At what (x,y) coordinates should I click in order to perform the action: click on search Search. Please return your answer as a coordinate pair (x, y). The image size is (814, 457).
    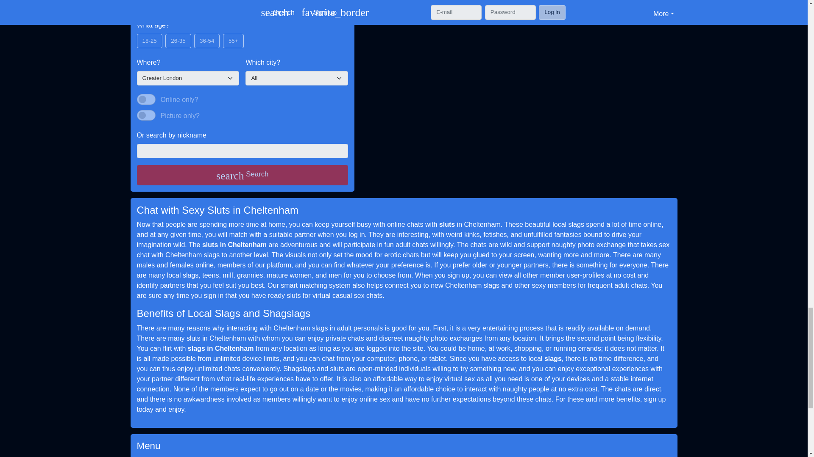
    Looking at the image, I should click on (243, 175).